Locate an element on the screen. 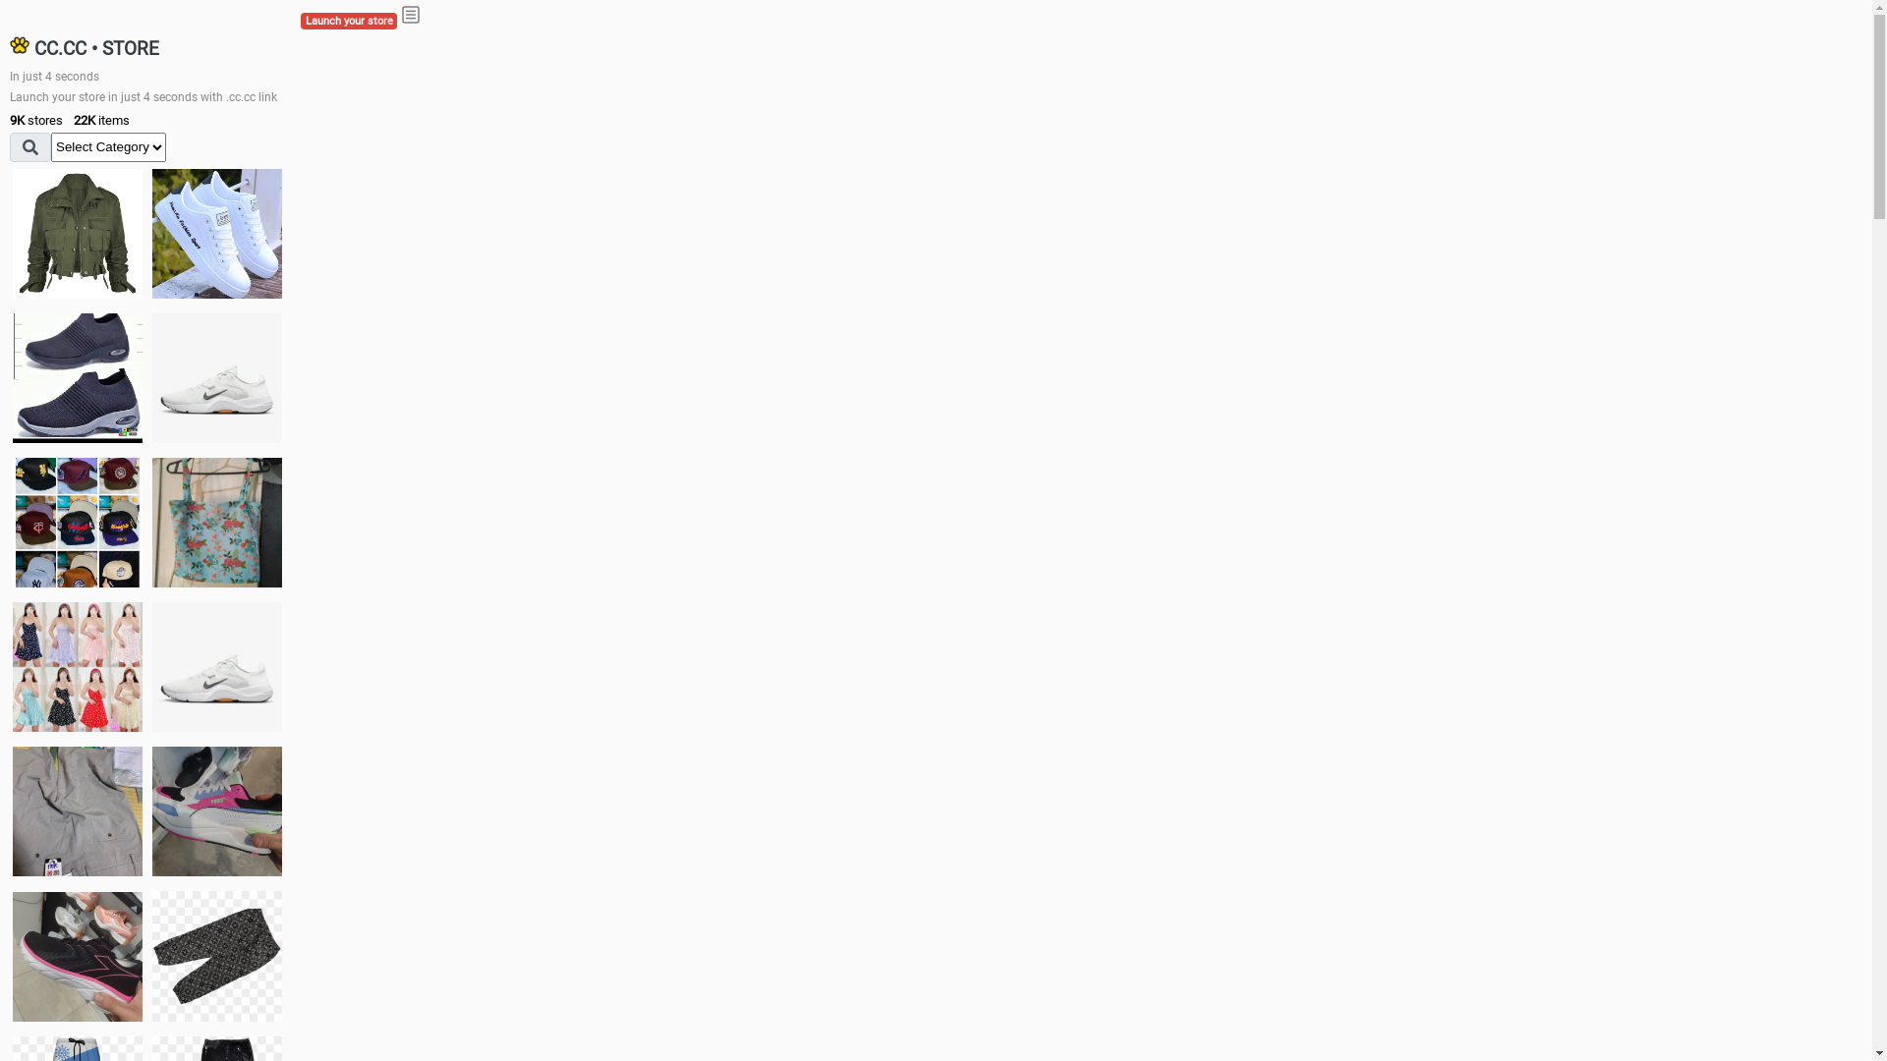  Short pant is located at coordinates (217, 956).